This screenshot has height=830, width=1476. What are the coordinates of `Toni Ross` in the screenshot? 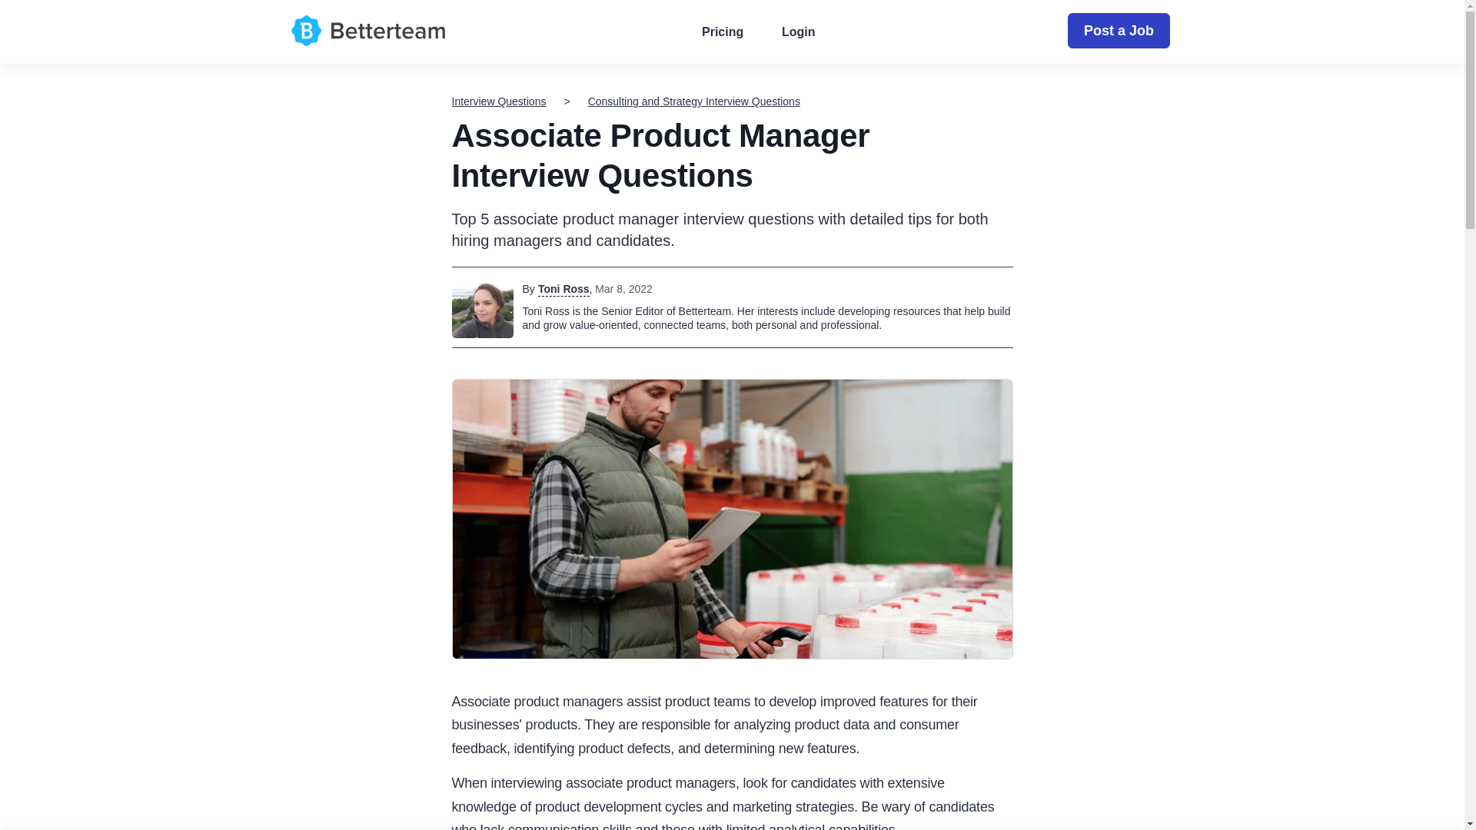 It's located at (563, 289).